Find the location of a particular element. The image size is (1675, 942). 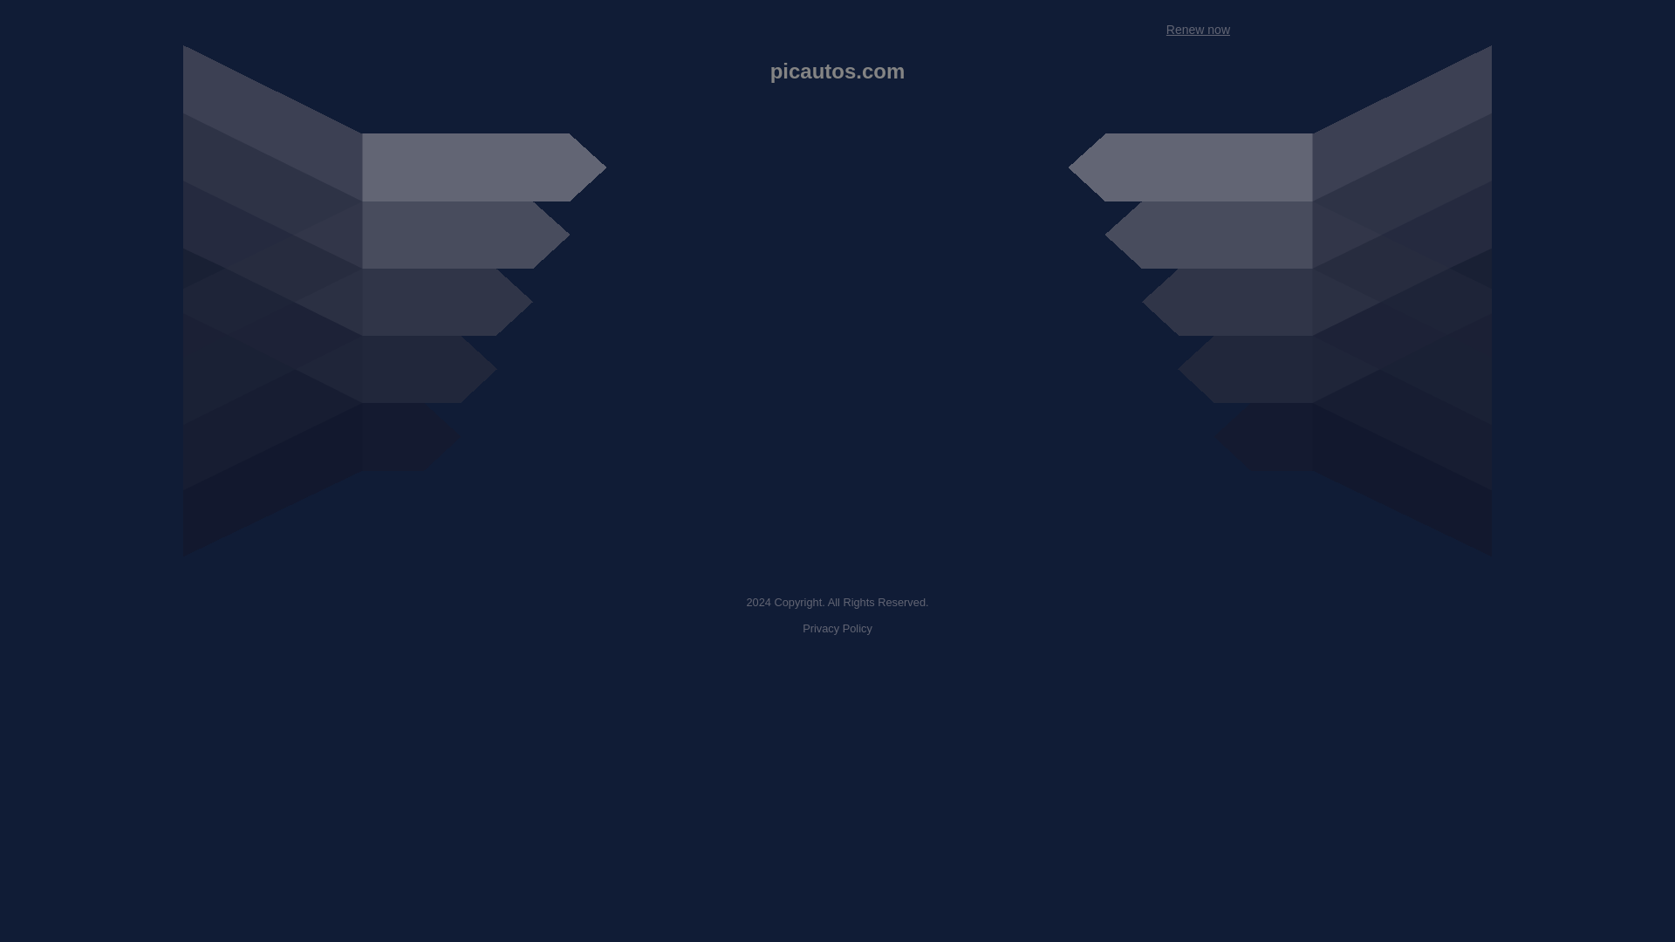

Renew now is located at coordinates (1197, 30).